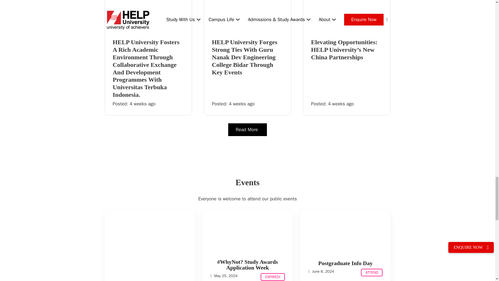  What do you see at coordinates (372, 272) in the screenshot?
I see `Postgraduate Info Day` at bounding box center [372, 272].